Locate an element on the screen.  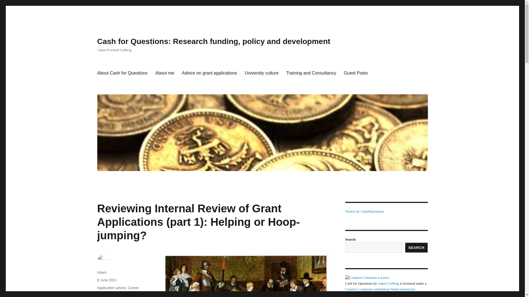
About Cash for Questions is located at coordinates (122, 73).